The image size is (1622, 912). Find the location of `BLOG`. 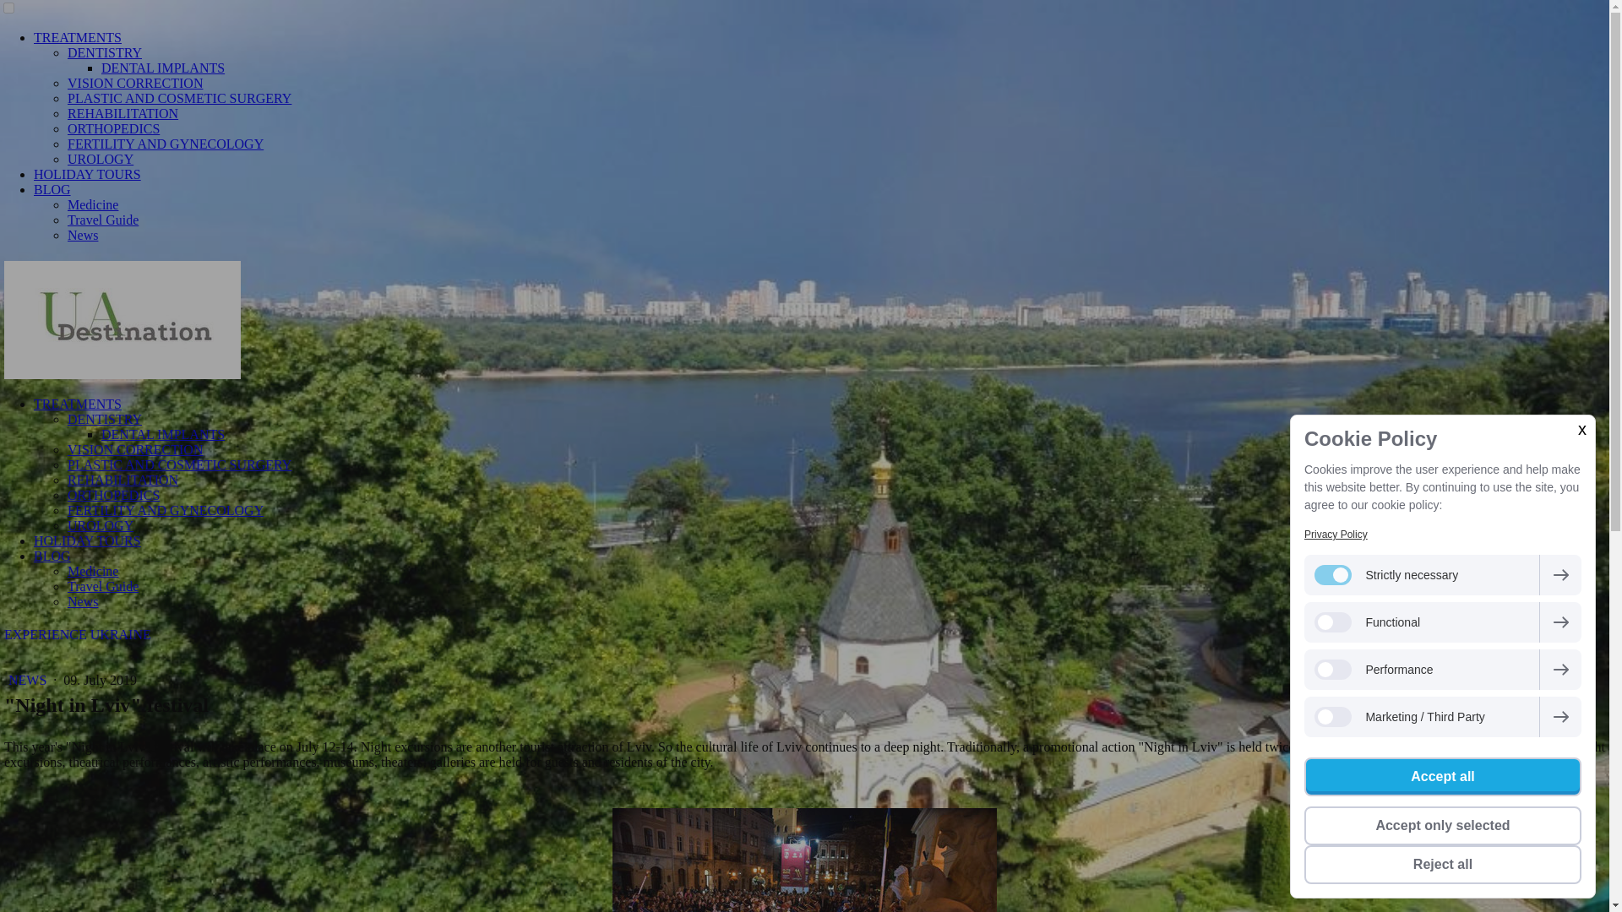

BLOG is located at coordinates (52, 556).